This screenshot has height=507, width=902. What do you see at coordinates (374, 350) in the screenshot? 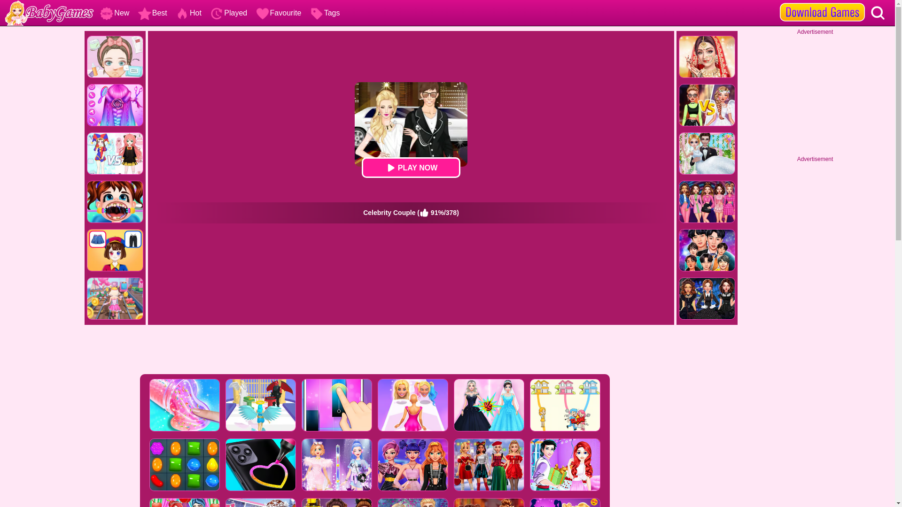
I see `Advertisement` at bounding box center [374, 350].